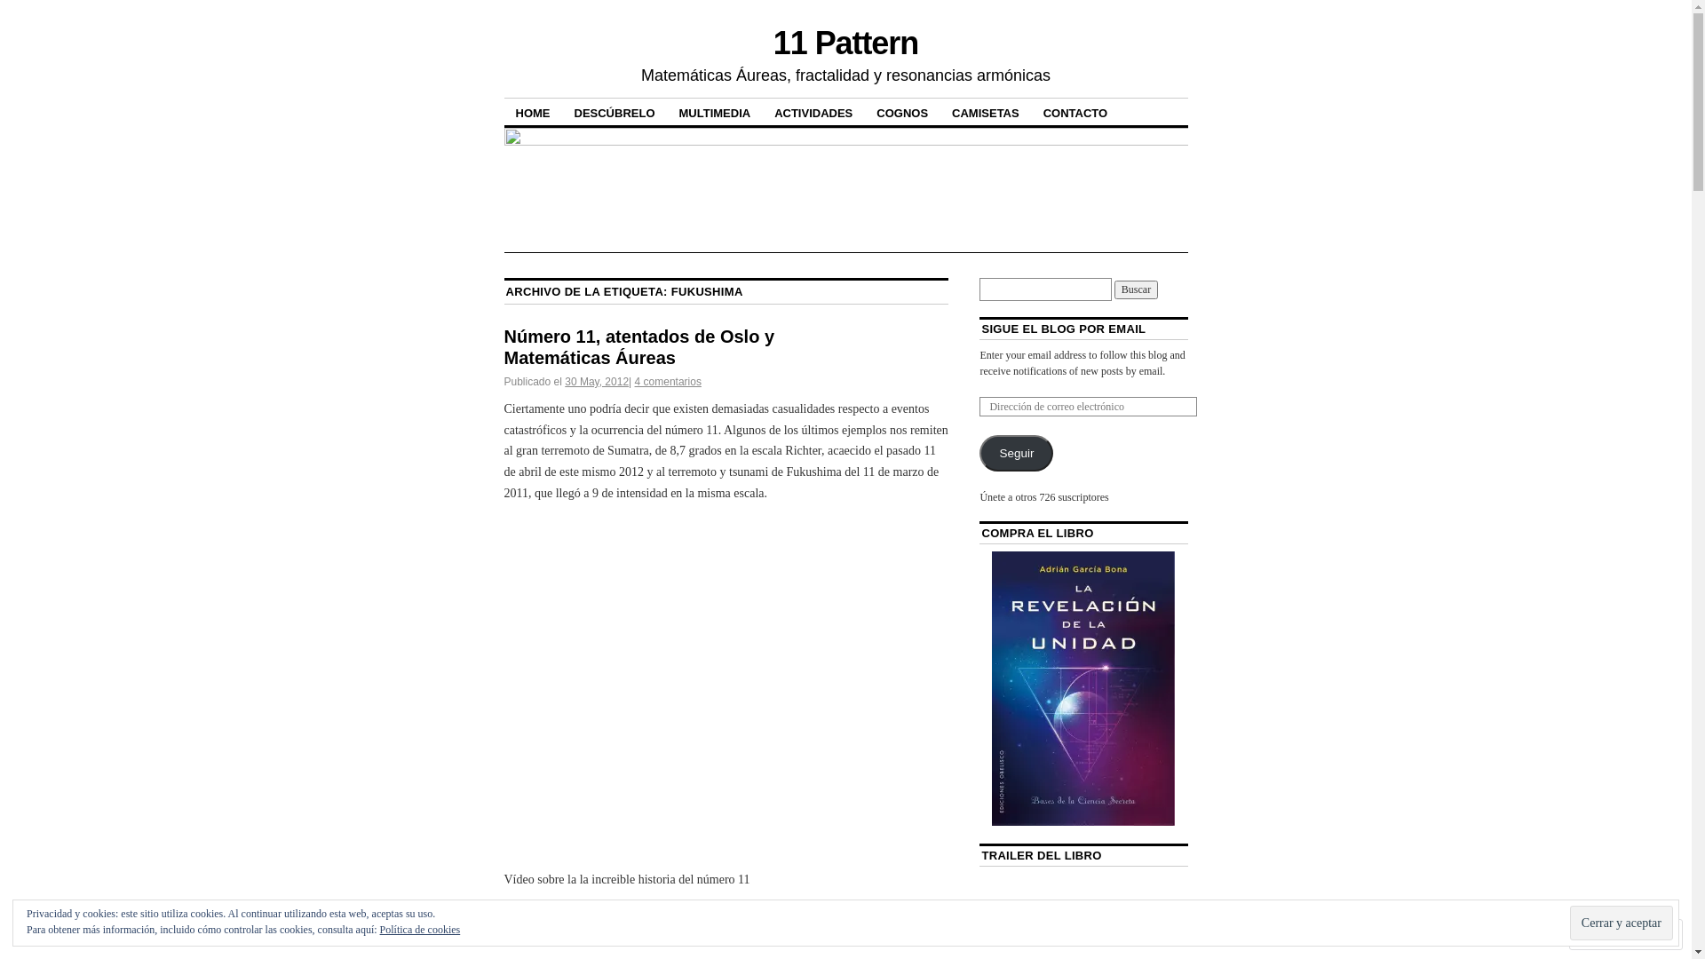 Image resolution: width=1705 pixels, height=959 pixels. Describe the element at coordinates (902, 112) in the screenshot. I see `COGNOS` at that location.